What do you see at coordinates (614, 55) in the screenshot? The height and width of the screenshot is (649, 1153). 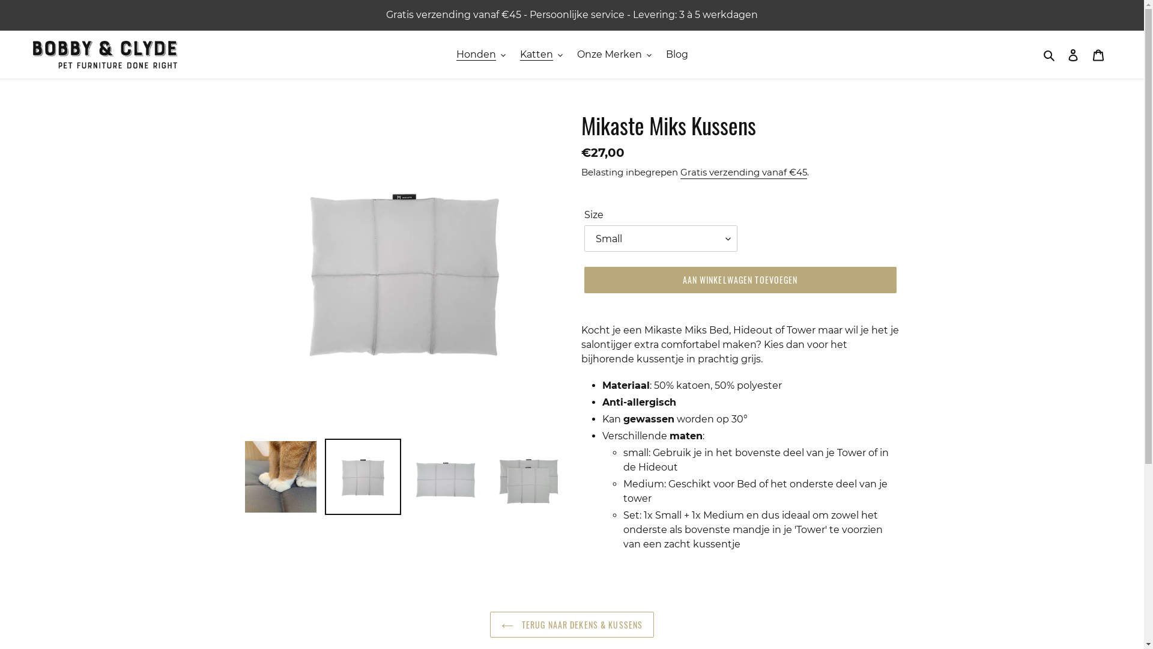 I see `Onze Merken` at bounding box center [614, 55].